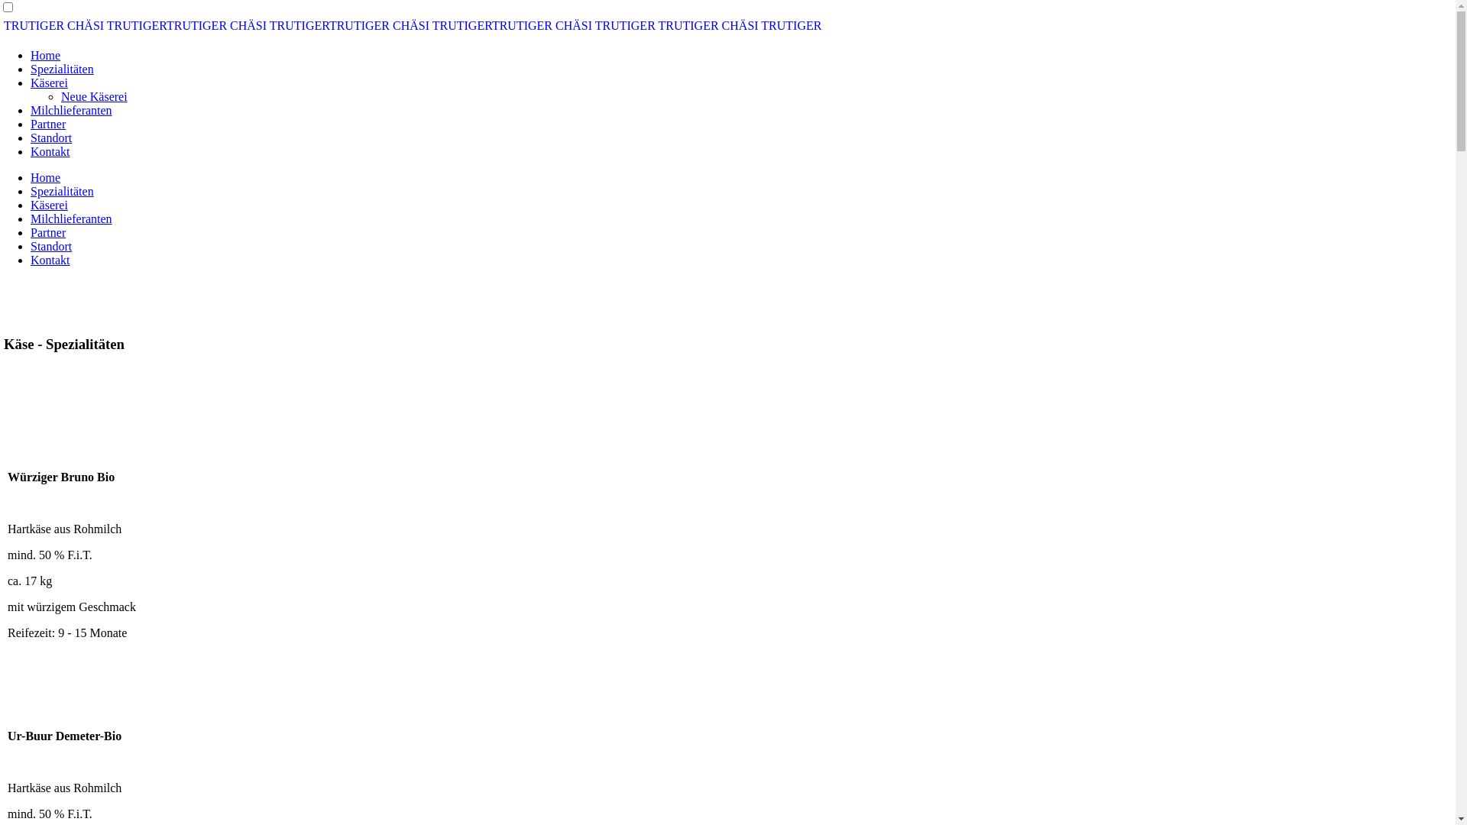 The image size is (1467, 825). I want to click on Partner, so click(48, 232).